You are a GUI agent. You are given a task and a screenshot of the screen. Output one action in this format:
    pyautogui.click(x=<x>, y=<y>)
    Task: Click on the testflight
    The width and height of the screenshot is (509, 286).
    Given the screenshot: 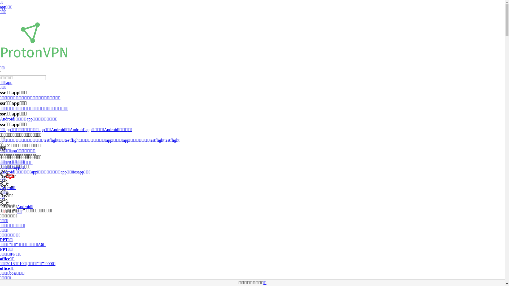 What is the action you would take?
    pyautogui.click(x=157, y=140)
    